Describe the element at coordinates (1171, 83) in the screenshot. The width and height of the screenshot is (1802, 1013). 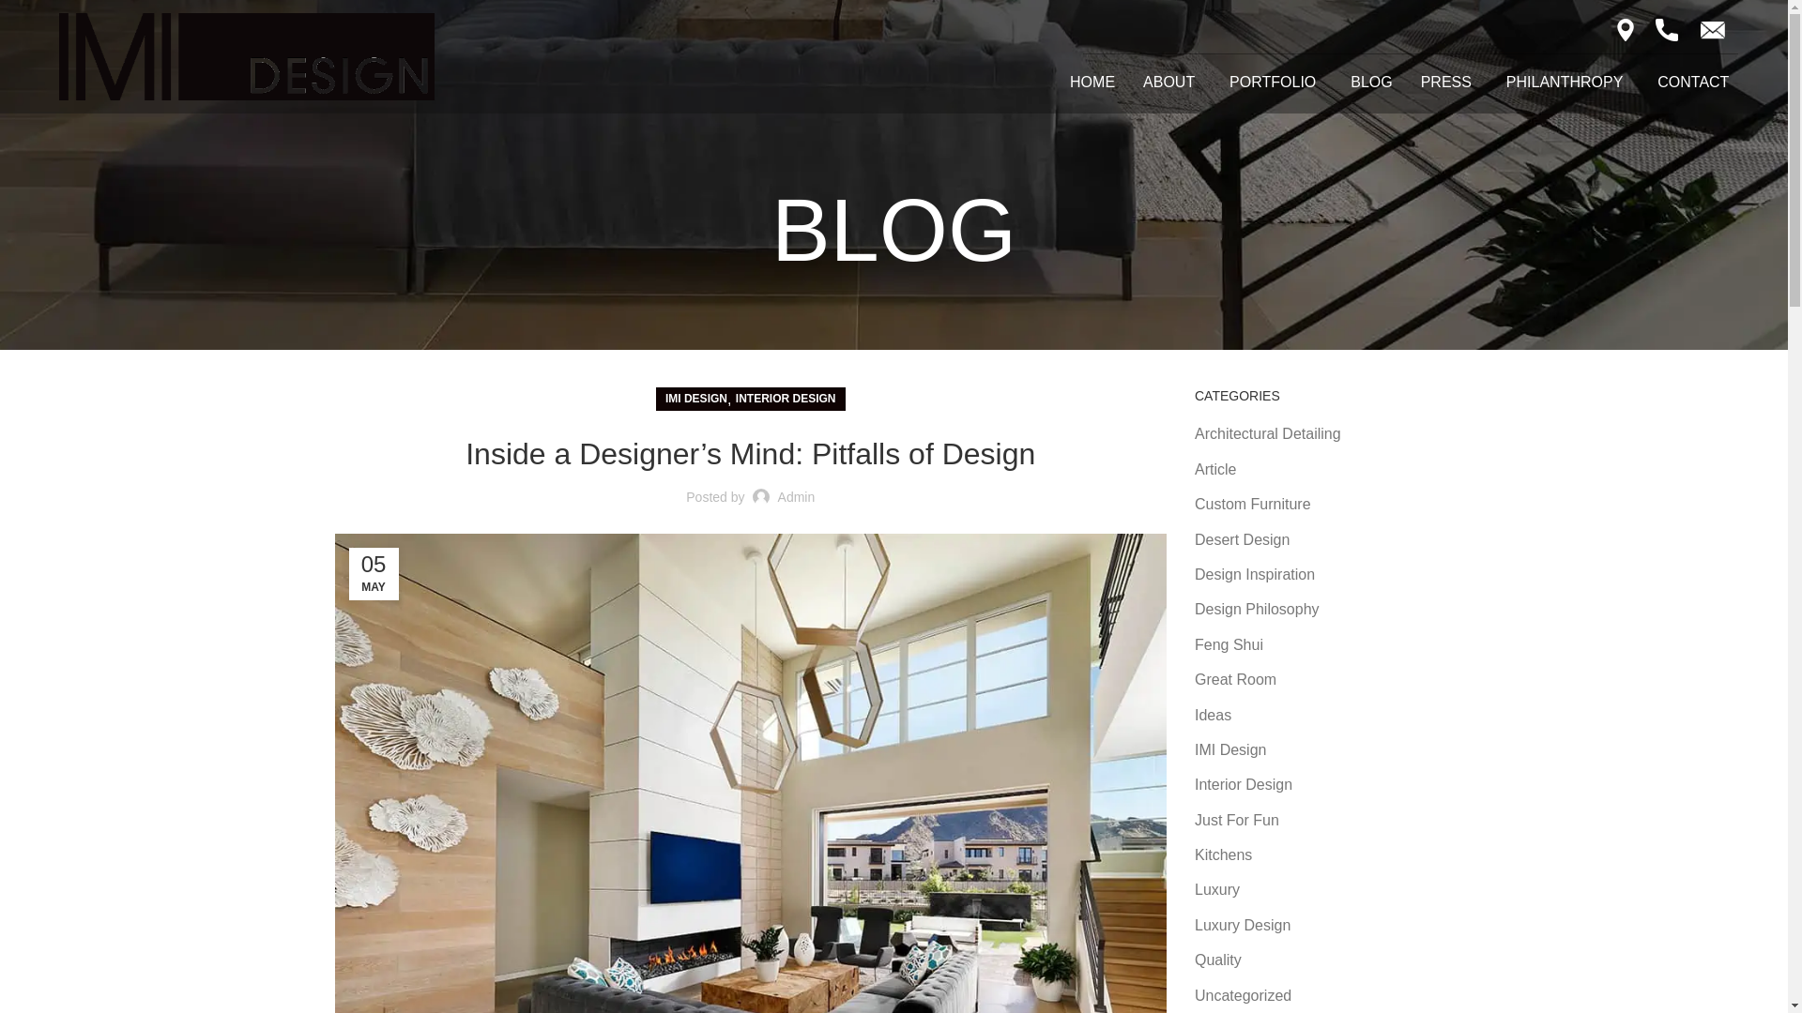
I see `ABOUT` at that location.